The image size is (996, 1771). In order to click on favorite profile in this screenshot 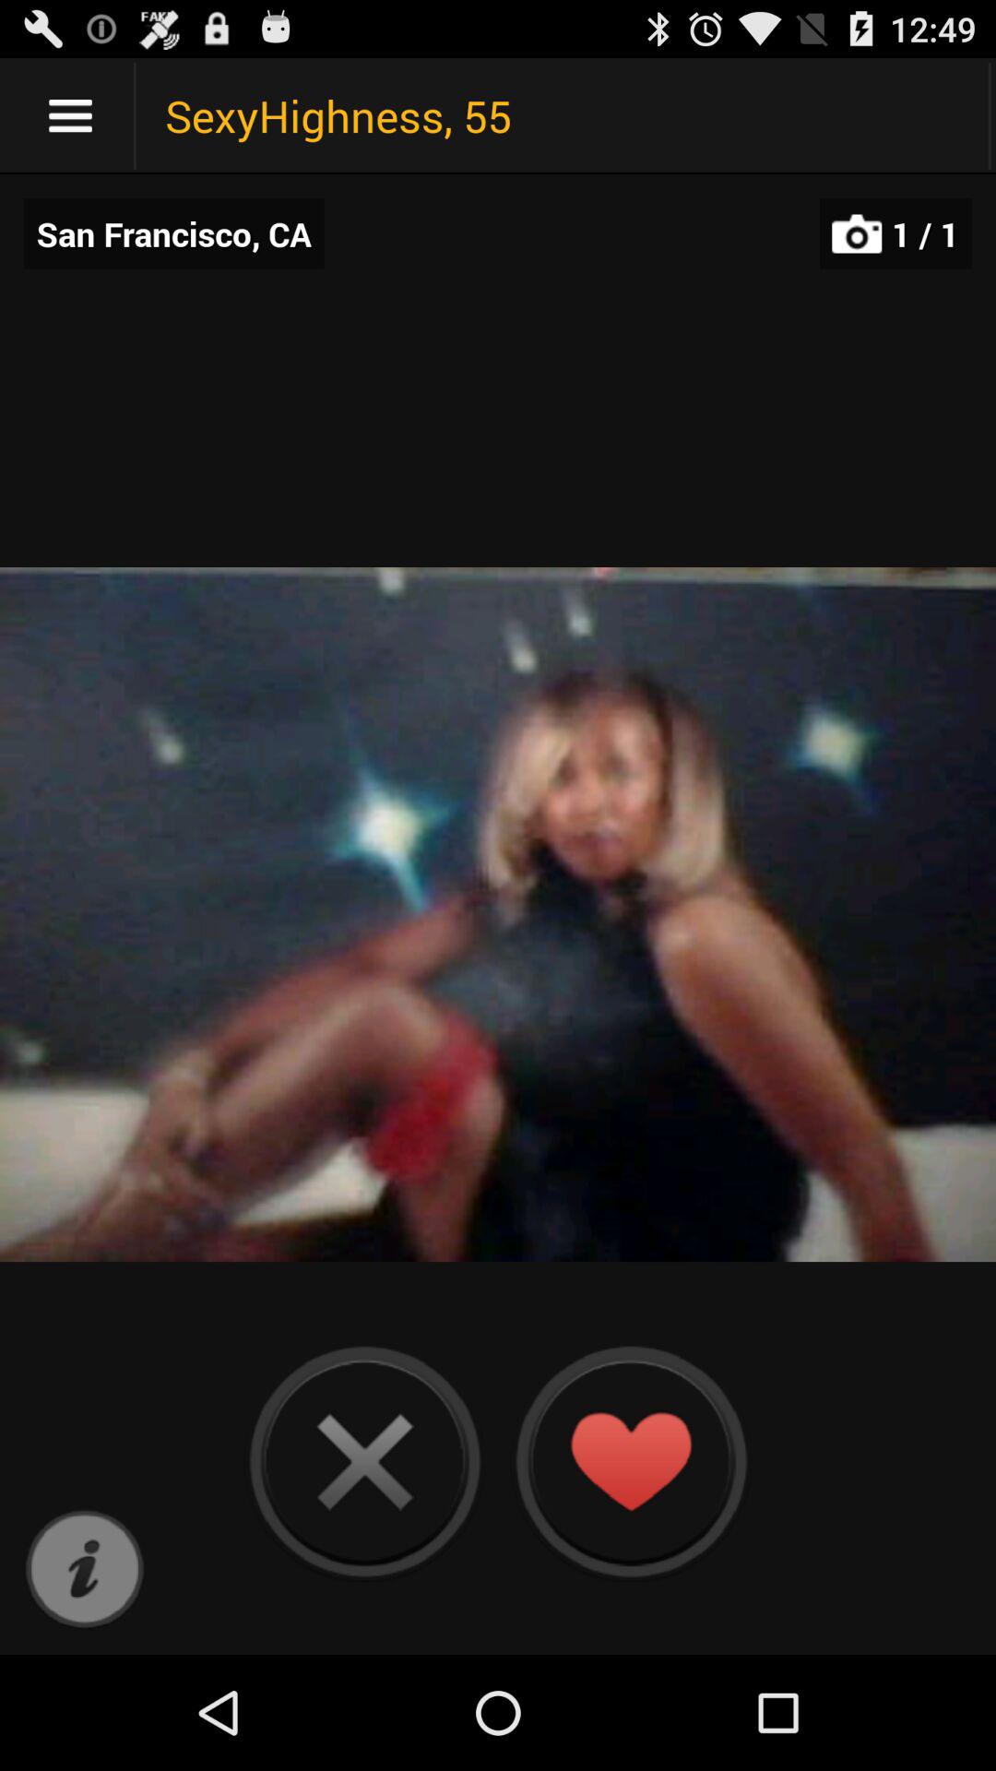, I will do `click(631, 1461)`.